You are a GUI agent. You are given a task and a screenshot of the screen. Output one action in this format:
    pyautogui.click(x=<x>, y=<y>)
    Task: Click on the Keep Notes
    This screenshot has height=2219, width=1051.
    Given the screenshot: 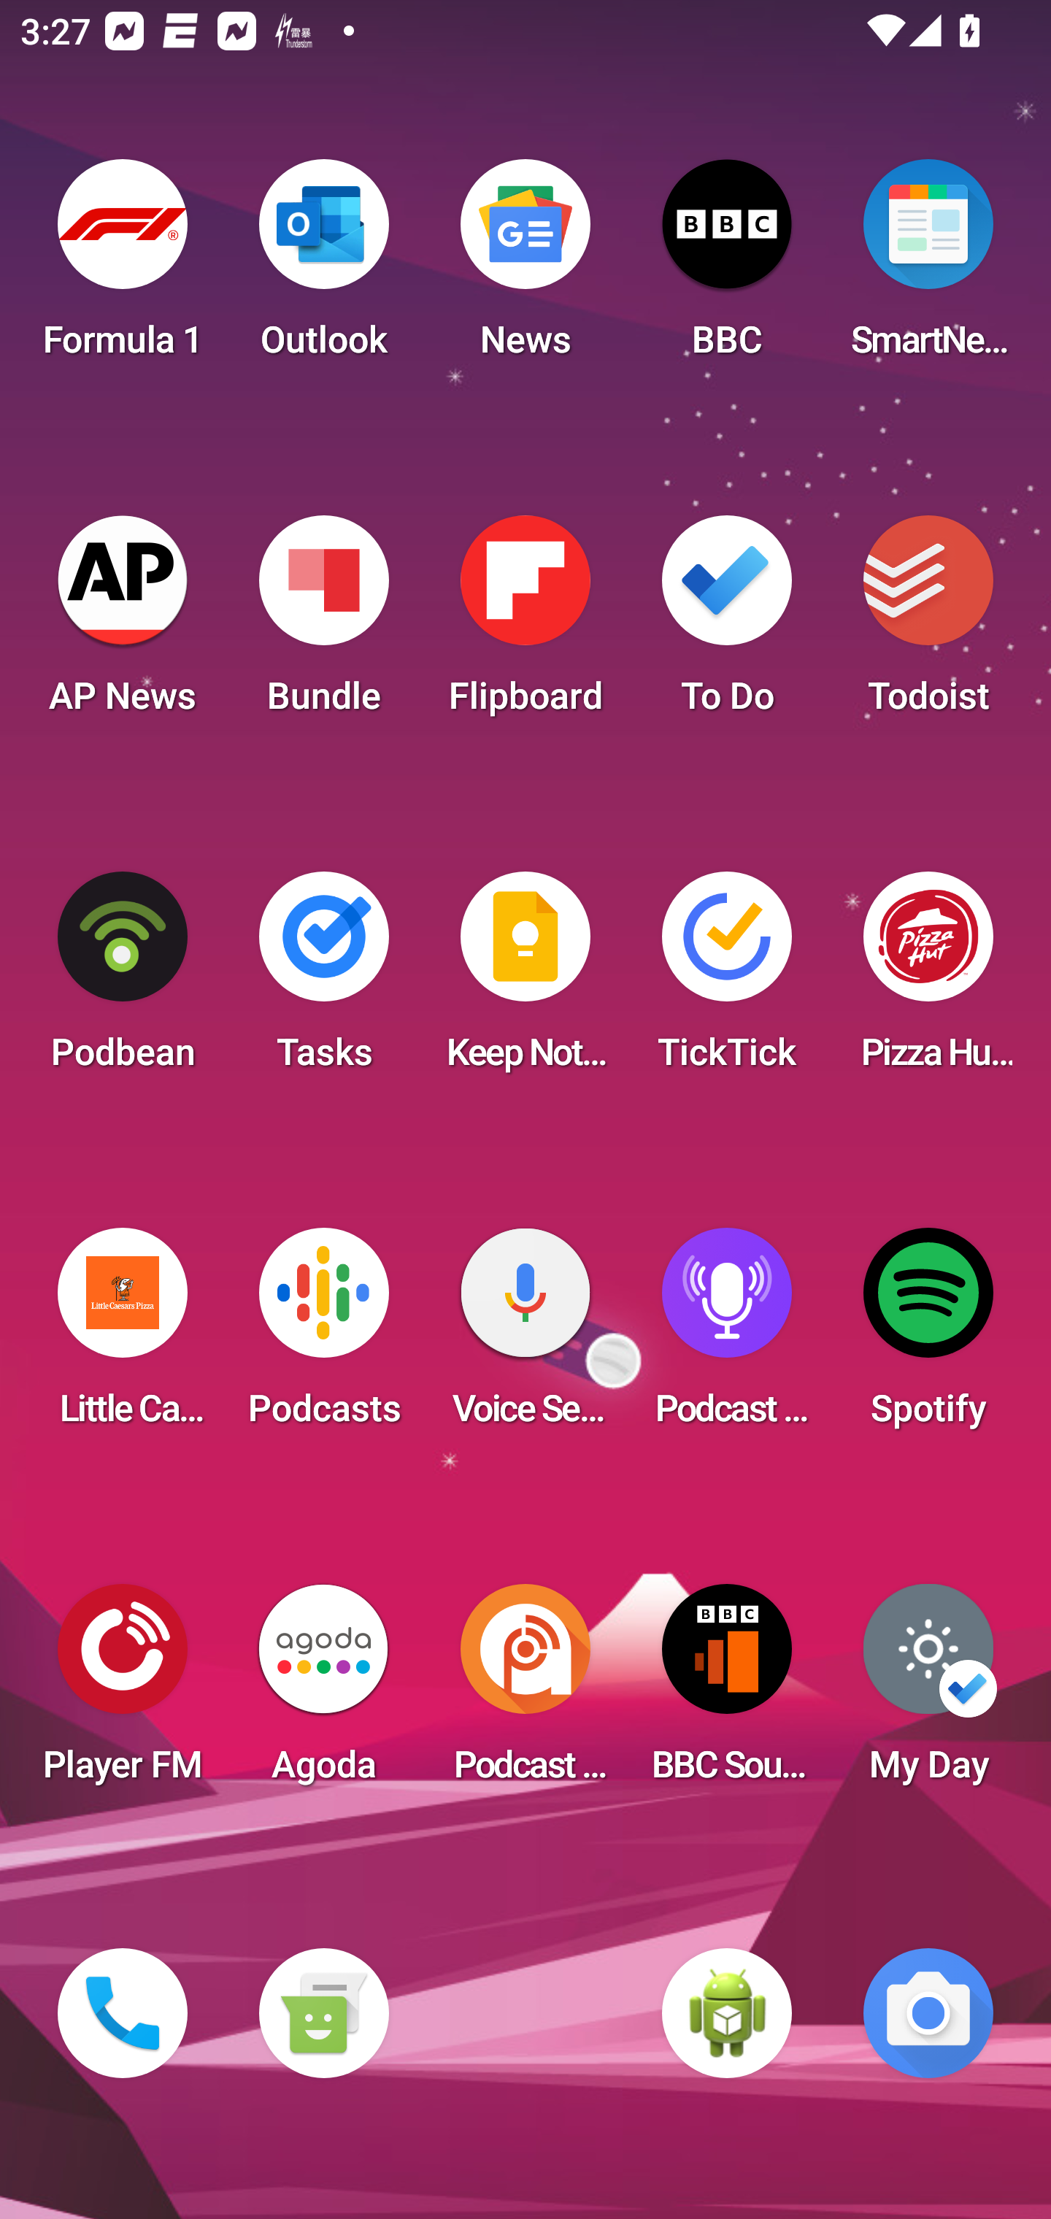 What is the action you would take?
    pyautogui.click(x=525, y=980)
    